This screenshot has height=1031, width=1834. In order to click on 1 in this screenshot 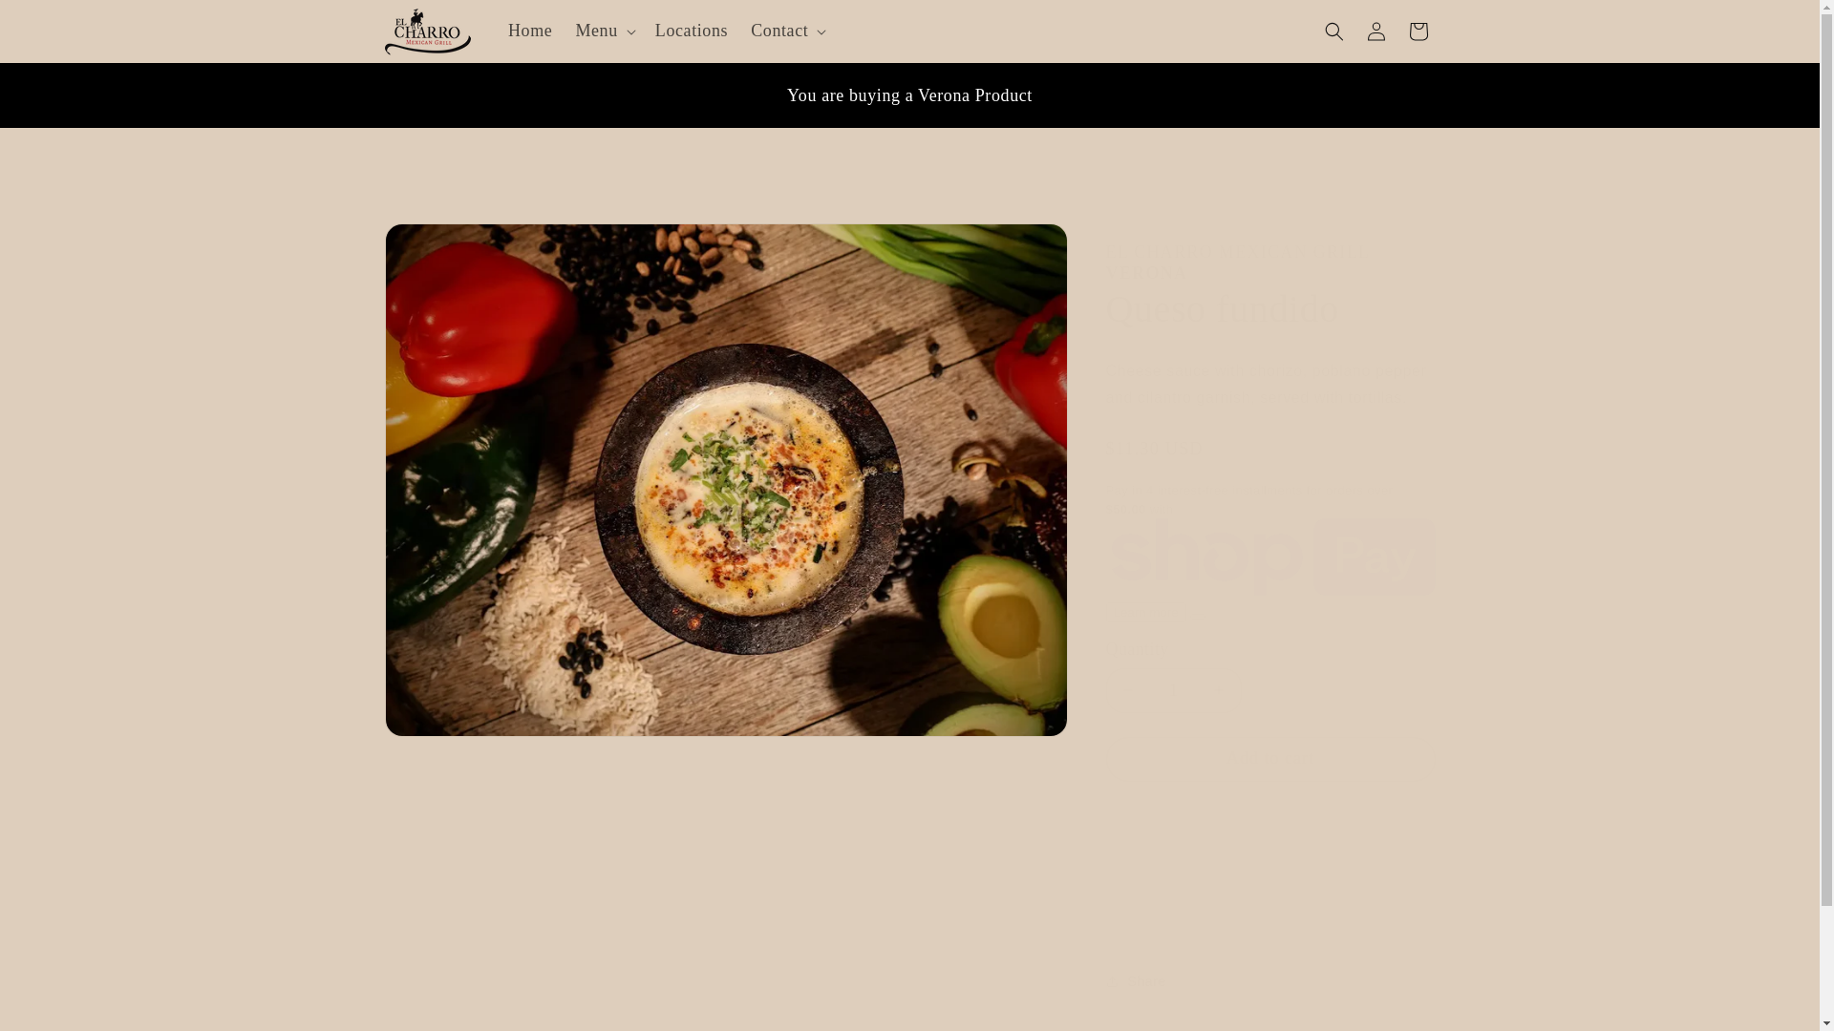, I will do `click(1173, 690)`.